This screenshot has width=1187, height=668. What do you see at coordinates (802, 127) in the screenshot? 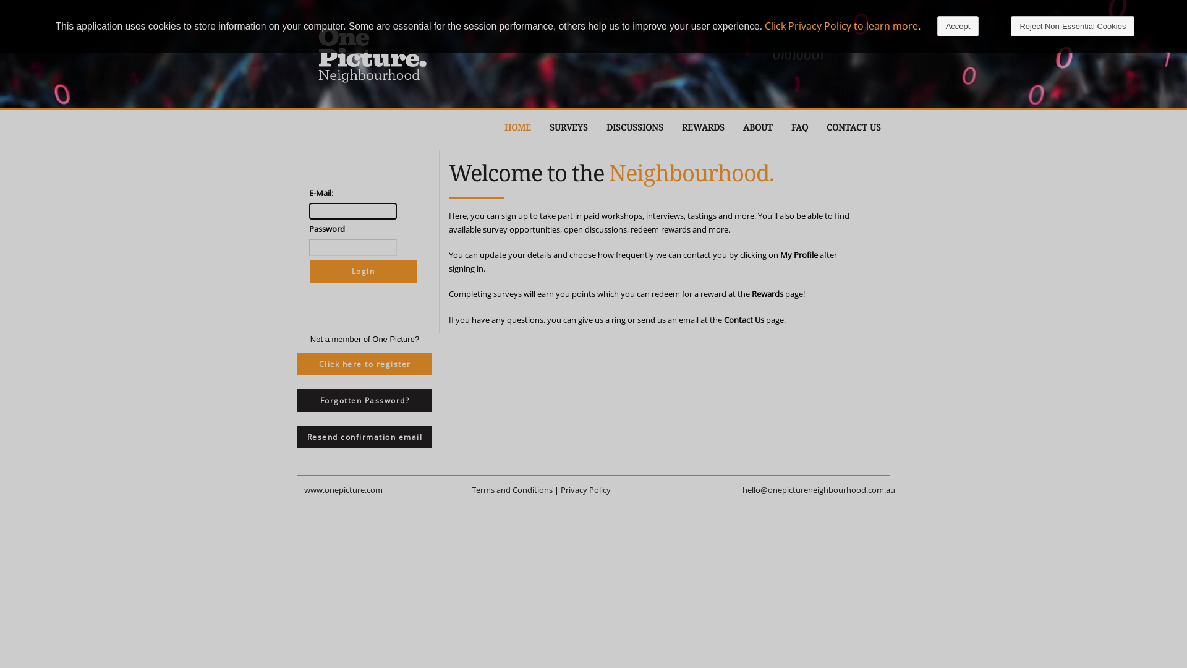
I see `FAQ` at bounding box center [802, 127].